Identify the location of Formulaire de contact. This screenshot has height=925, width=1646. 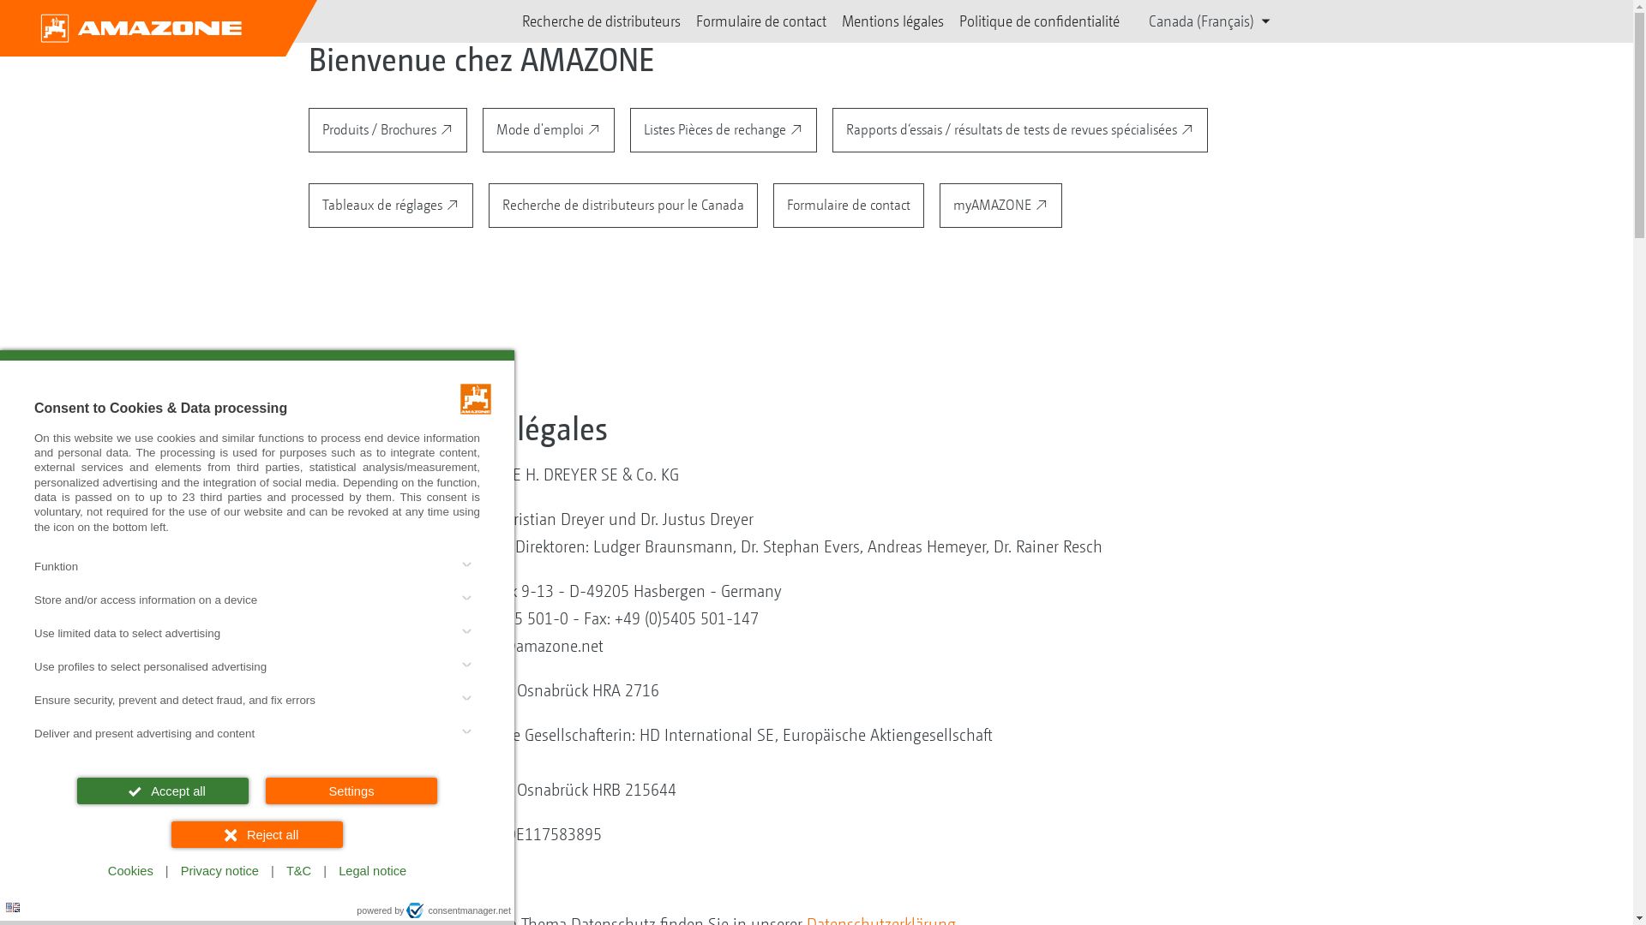
(761, 21).